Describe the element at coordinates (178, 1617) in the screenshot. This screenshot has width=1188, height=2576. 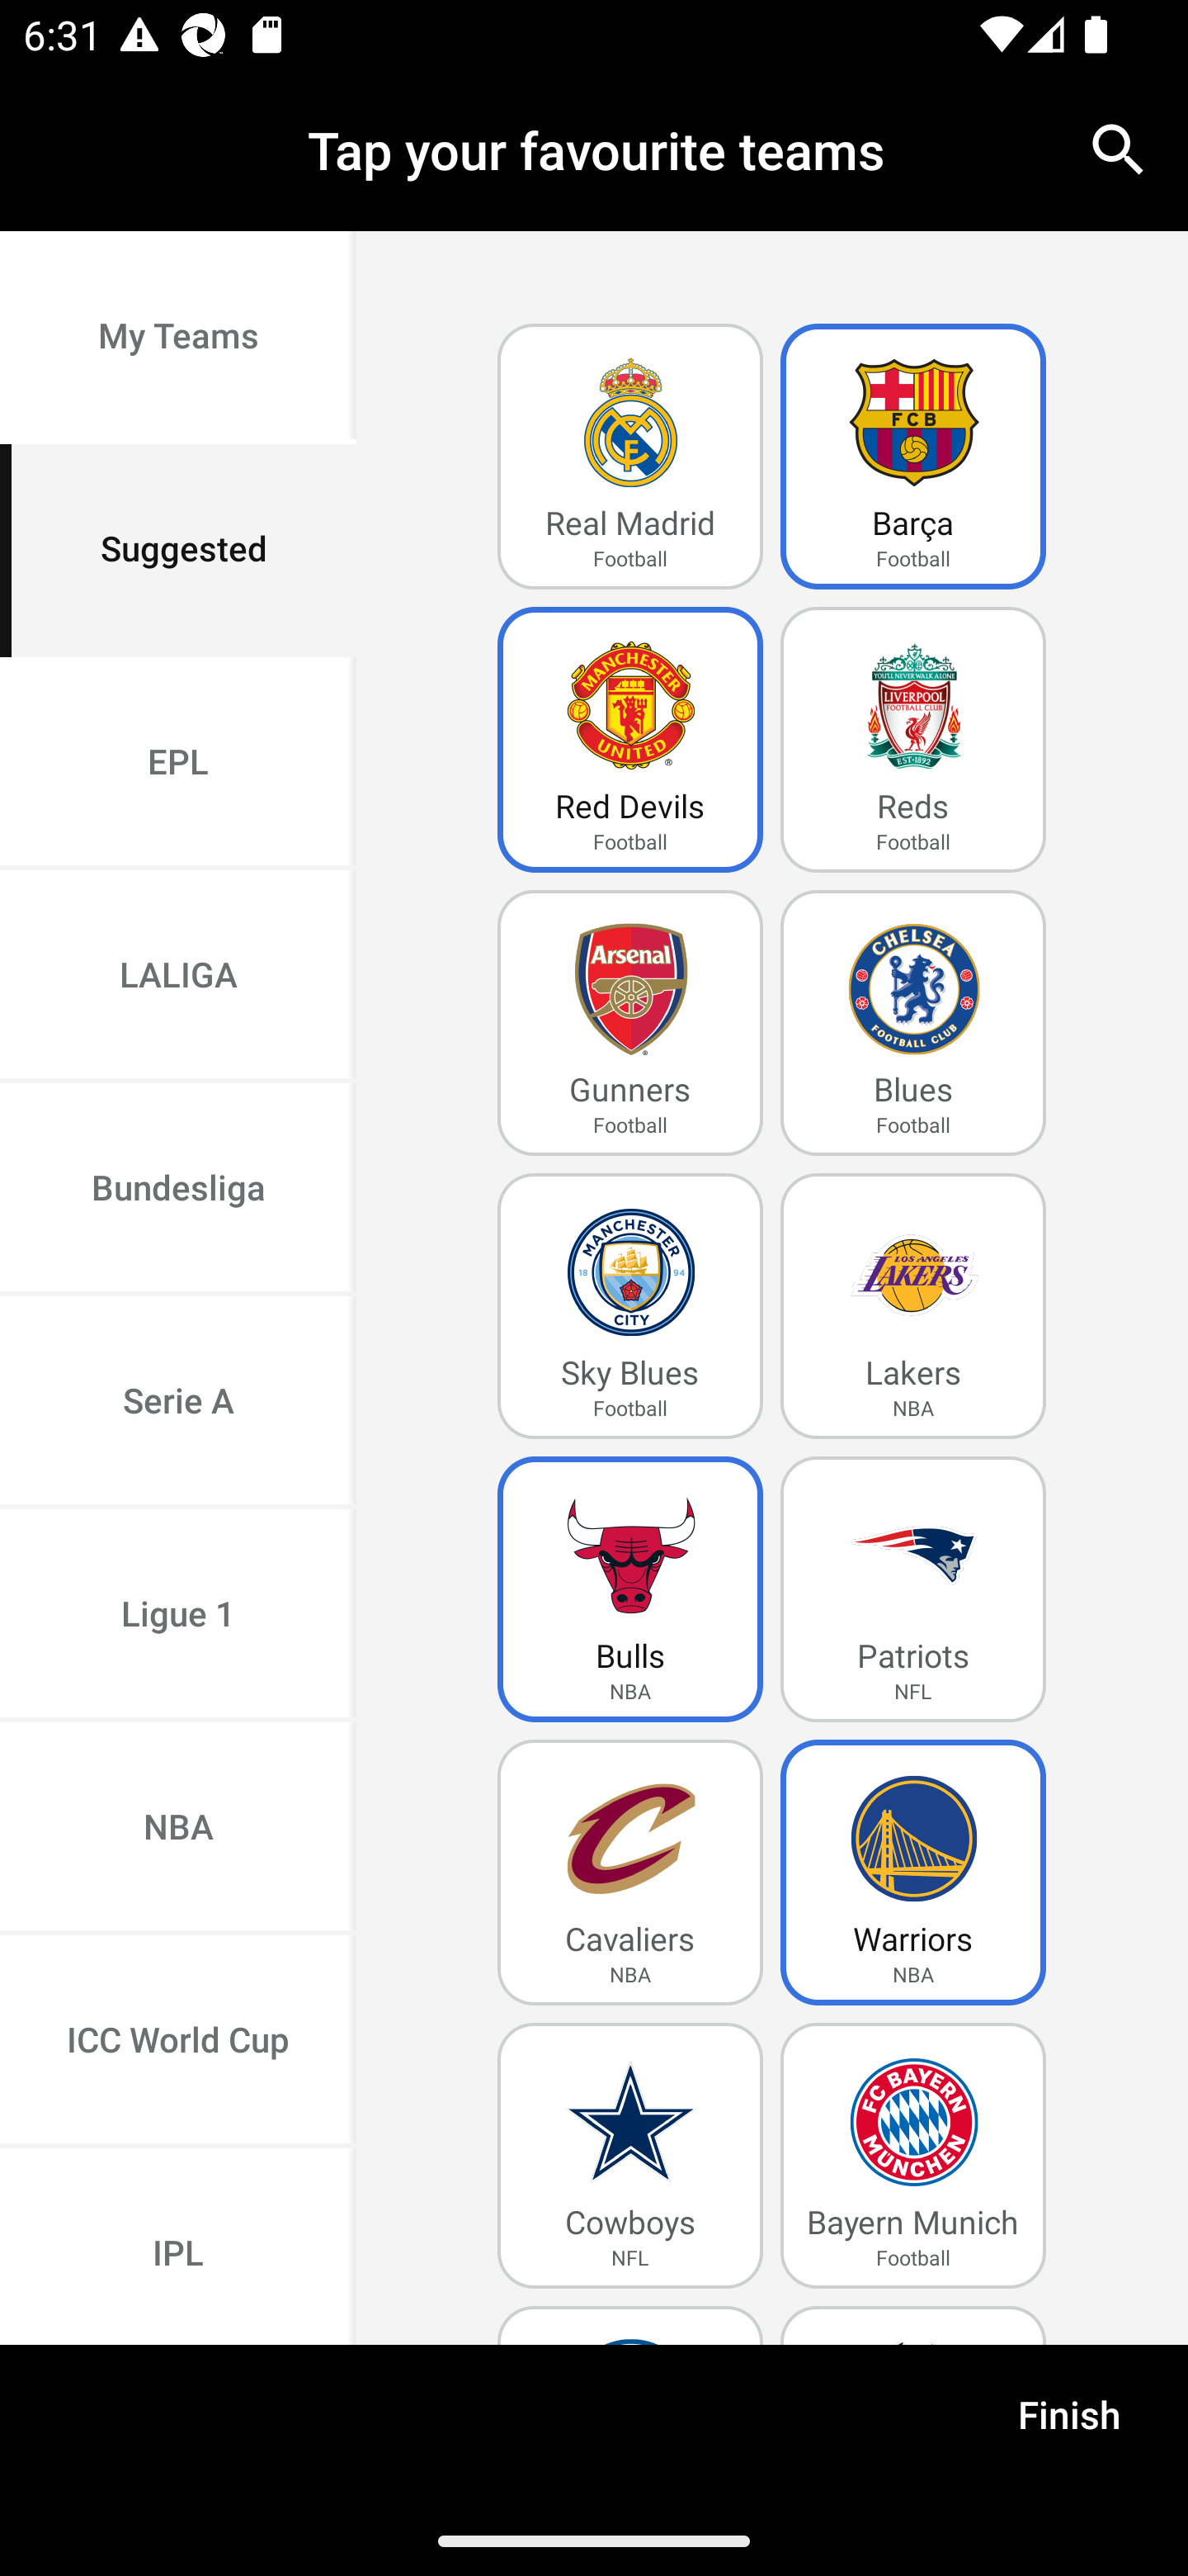
I see `Ligue 1` at that location.